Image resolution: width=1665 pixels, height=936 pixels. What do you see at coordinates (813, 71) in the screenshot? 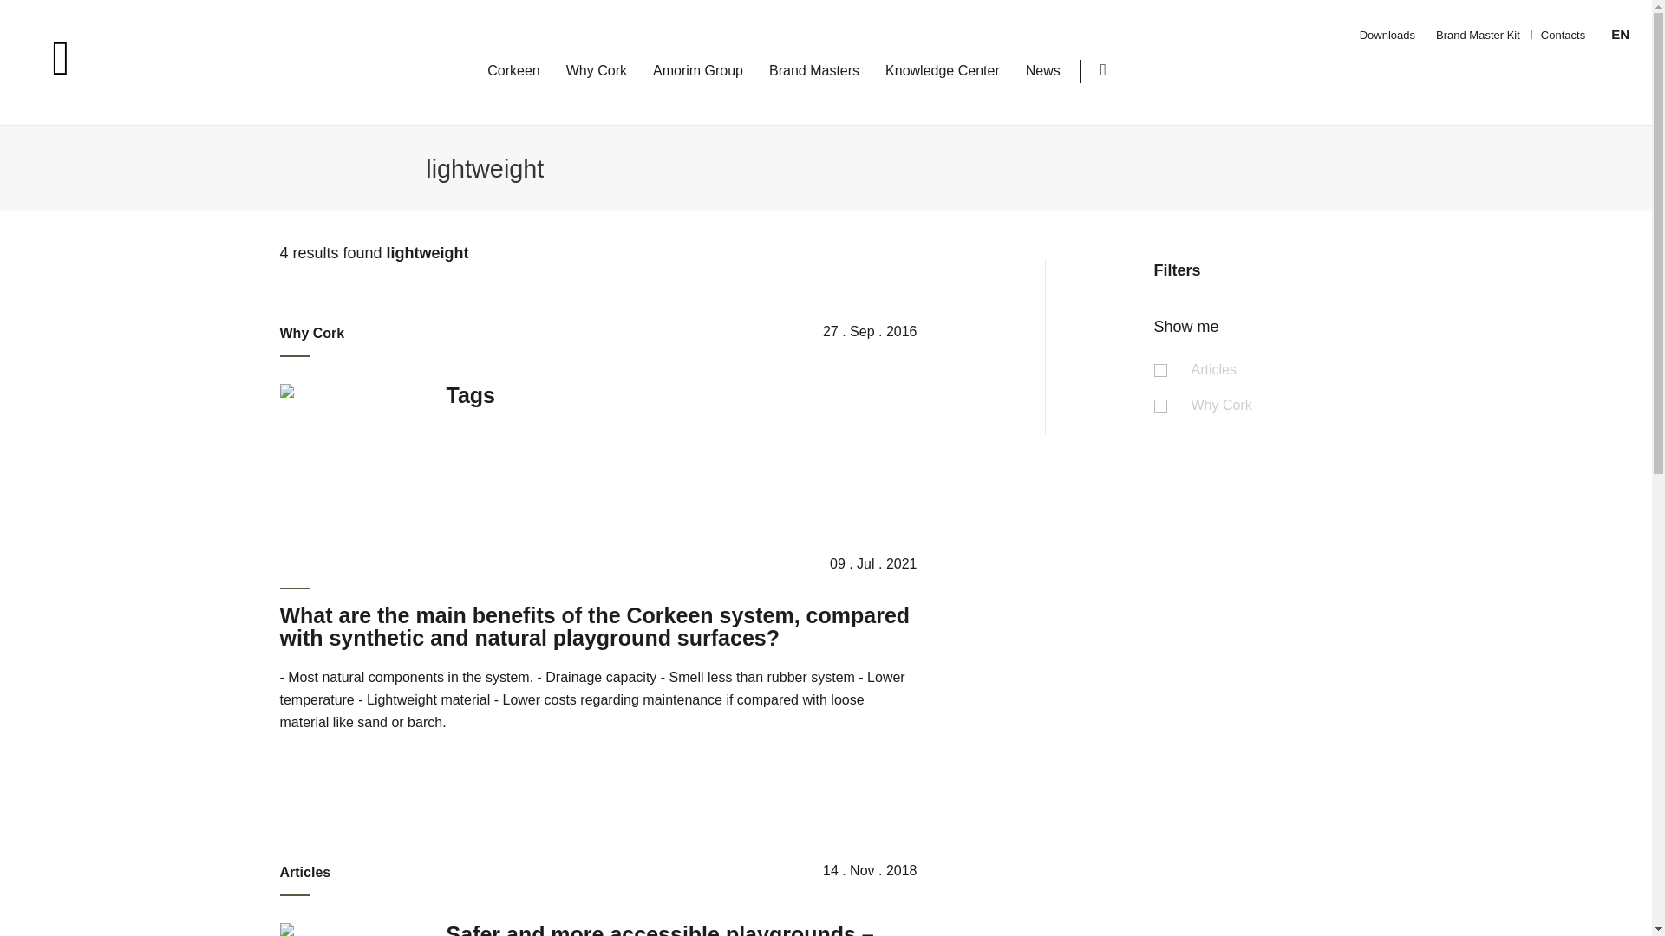
I see `Brand Masters` at bounding box center [813, 71].